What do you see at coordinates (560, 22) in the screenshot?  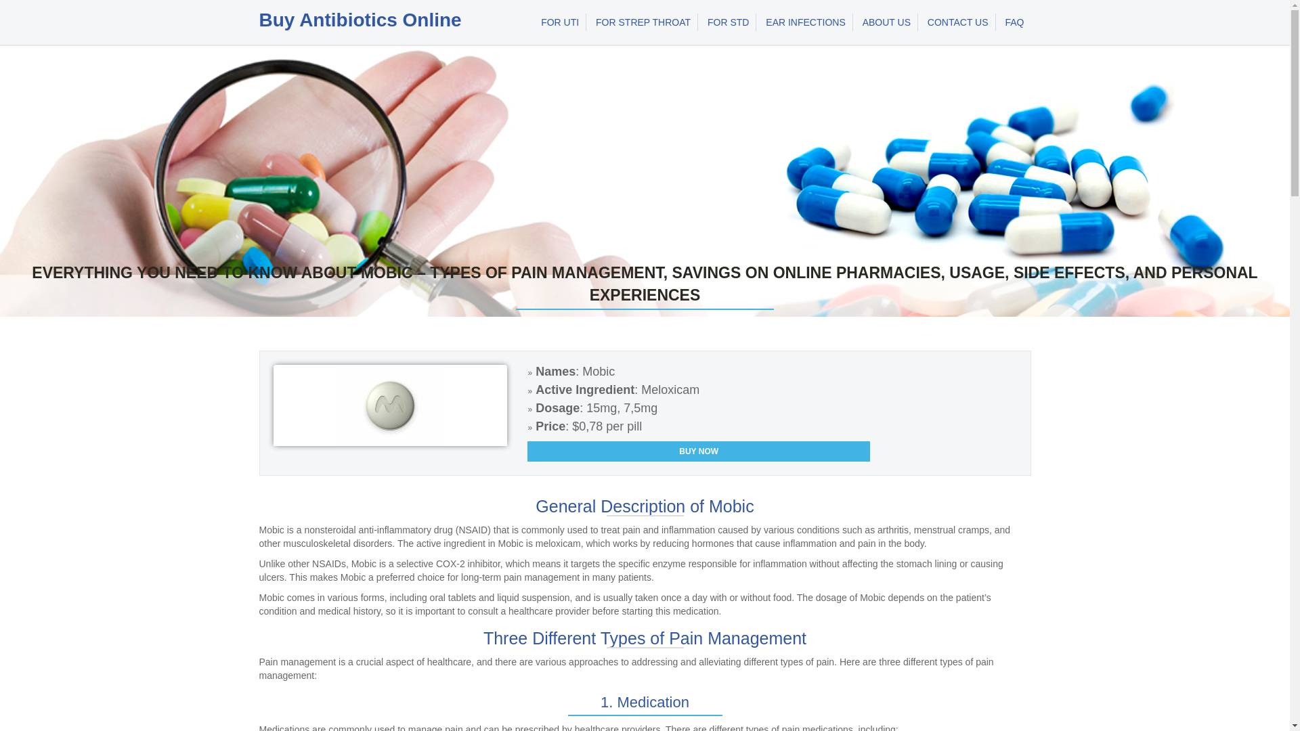 I see `FOR UTI` at bounding box center [560, 22].